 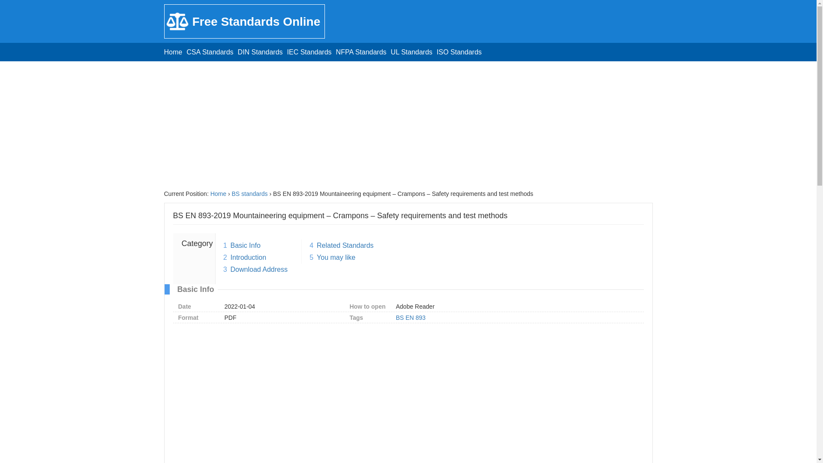 I want to click on BS EN 893, so click(x=411, y=318).